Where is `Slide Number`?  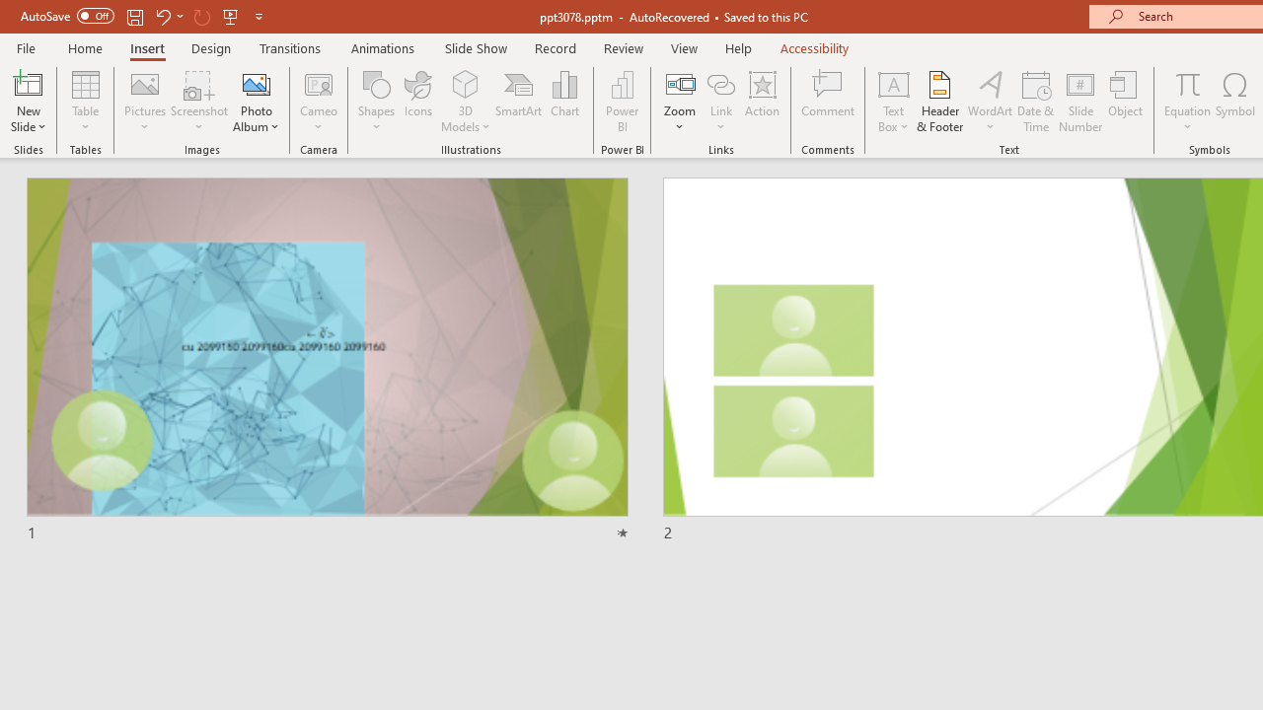
Slide Number is located at coordinates (1081, 101).